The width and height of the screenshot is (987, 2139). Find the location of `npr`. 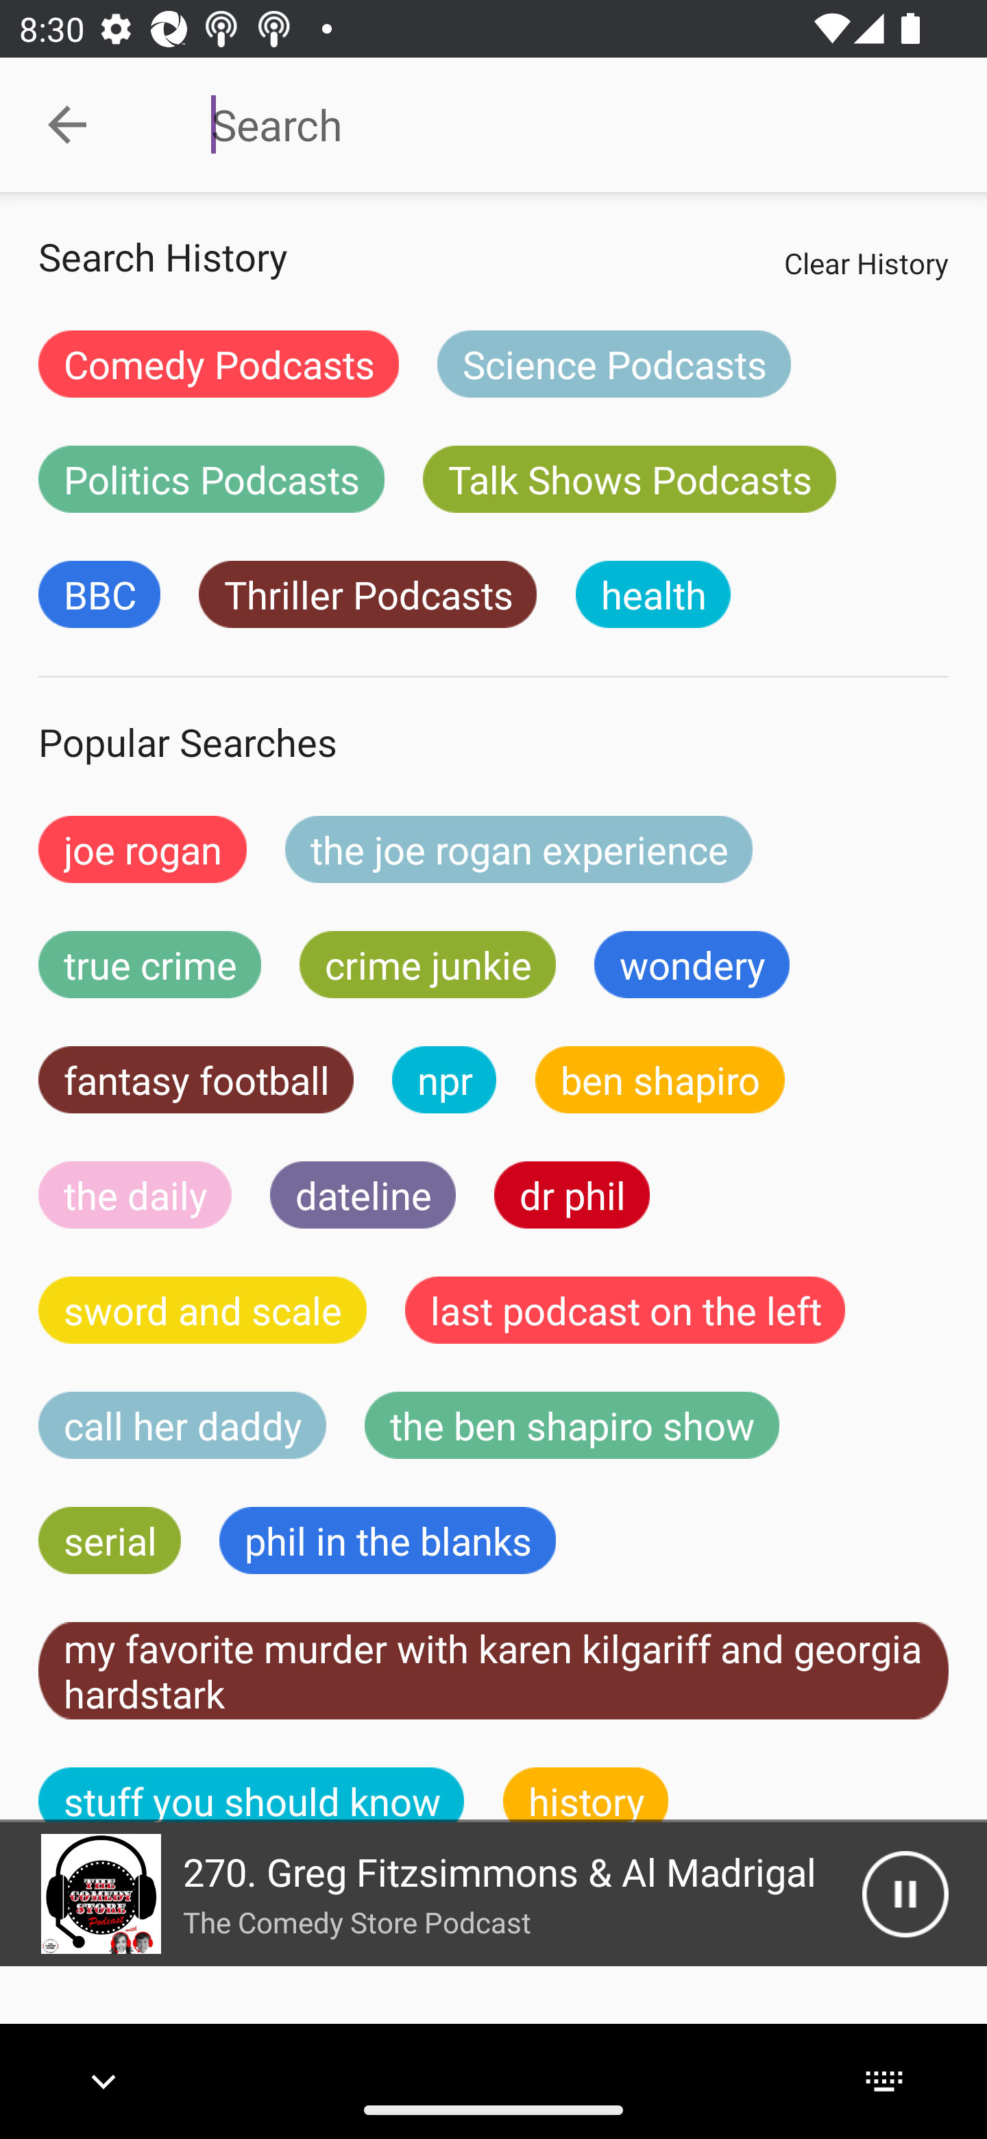

npr is located at coordinates (444, 1080).